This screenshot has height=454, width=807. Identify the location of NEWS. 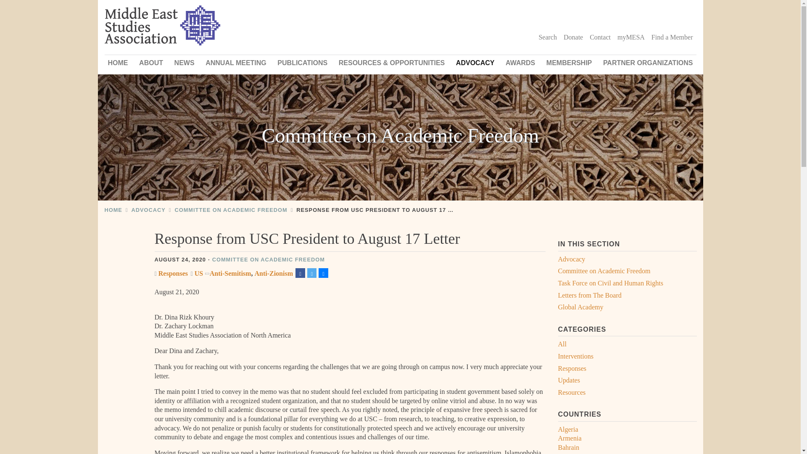
(184, 63).